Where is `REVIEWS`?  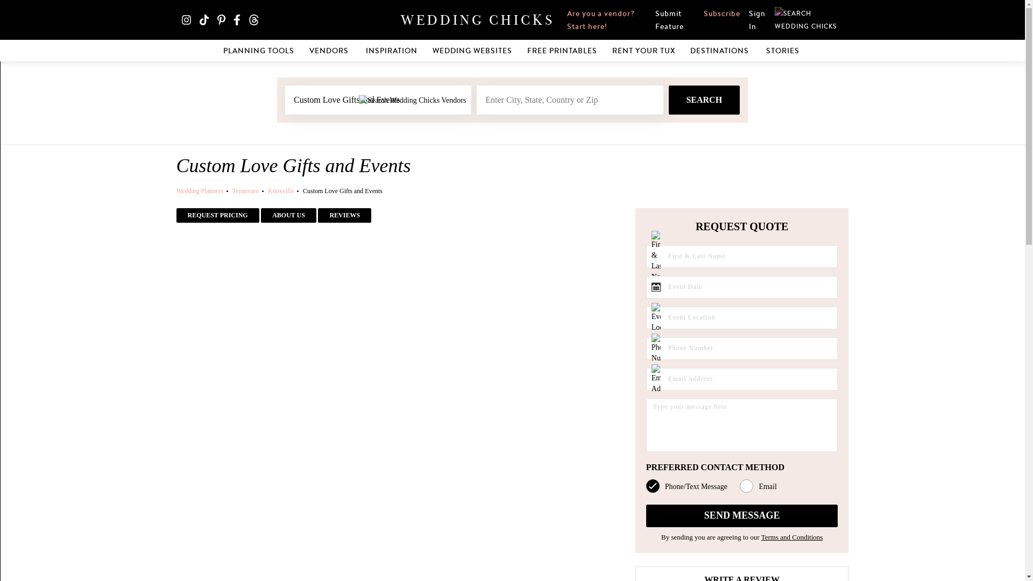 REVIEWS is located at coordinates (344, 215).